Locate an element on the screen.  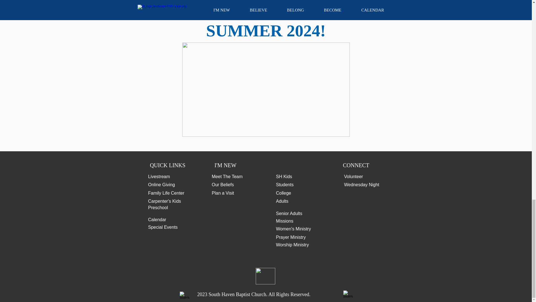
Plan a Visit is located at coordinates (223, 193).